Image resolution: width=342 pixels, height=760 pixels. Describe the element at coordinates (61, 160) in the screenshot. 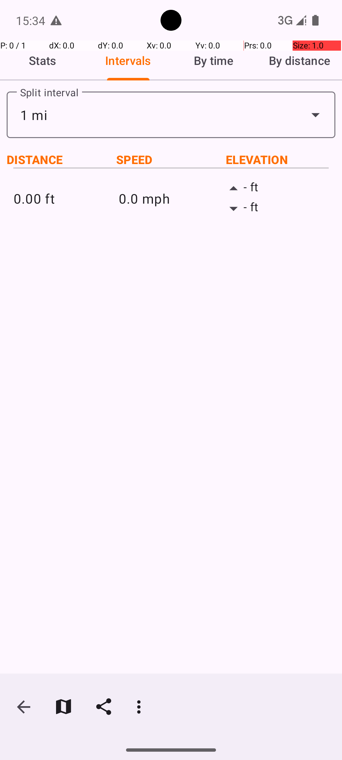

I see `DISTANCE` at that location.